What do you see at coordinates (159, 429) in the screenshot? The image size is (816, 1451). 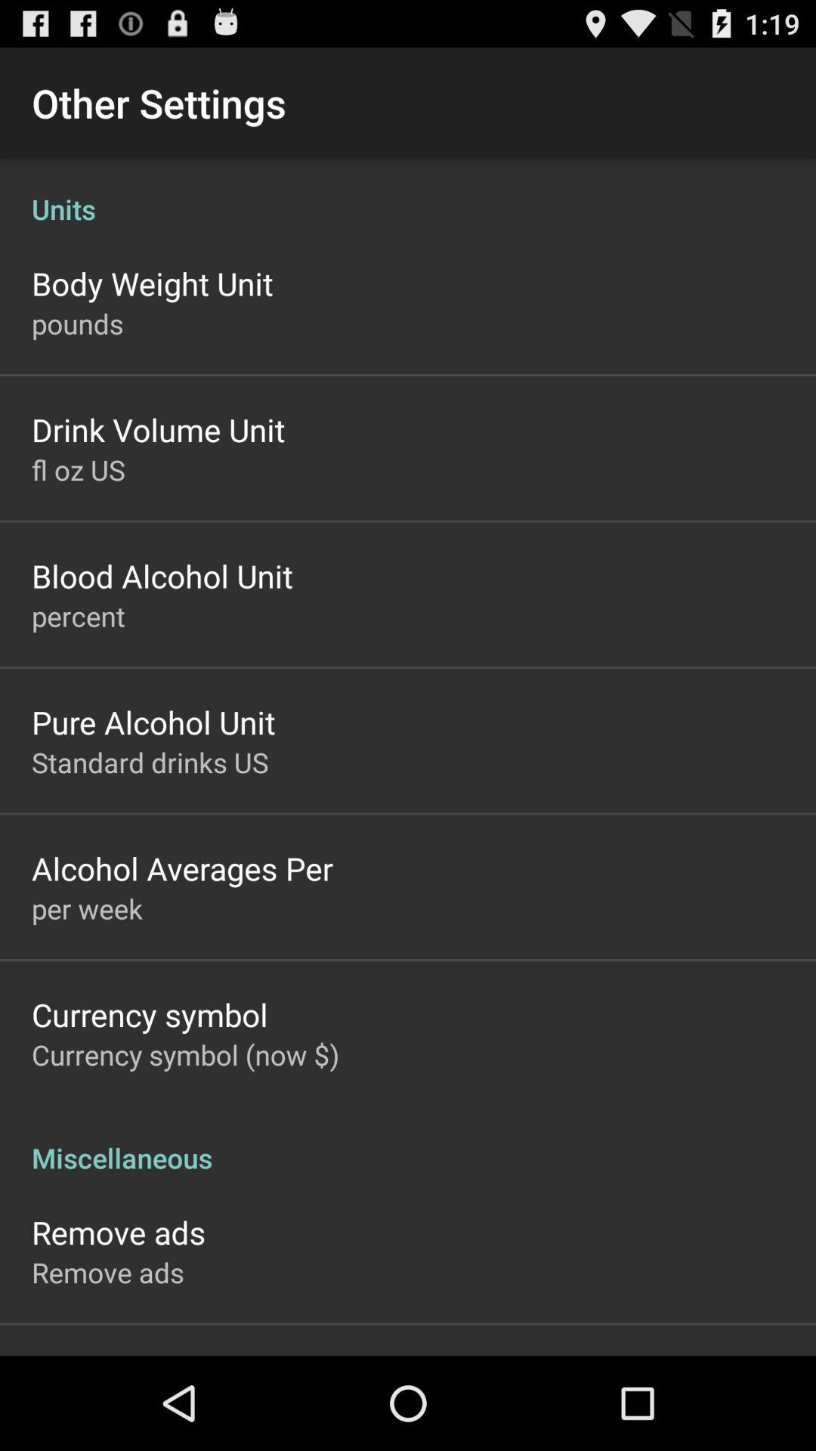 I see `choose app above the fl oz us icon` at bounding box center [159, 429].